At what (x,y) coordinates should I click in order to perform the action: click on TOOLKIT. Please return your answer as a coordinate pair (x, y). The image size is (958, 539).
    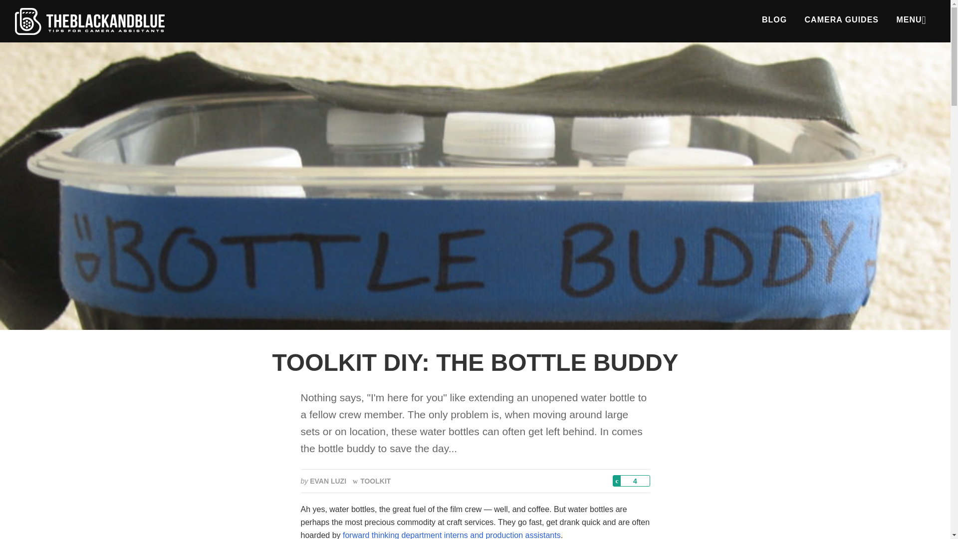
    Looking at the image, I should click on (371, 481).